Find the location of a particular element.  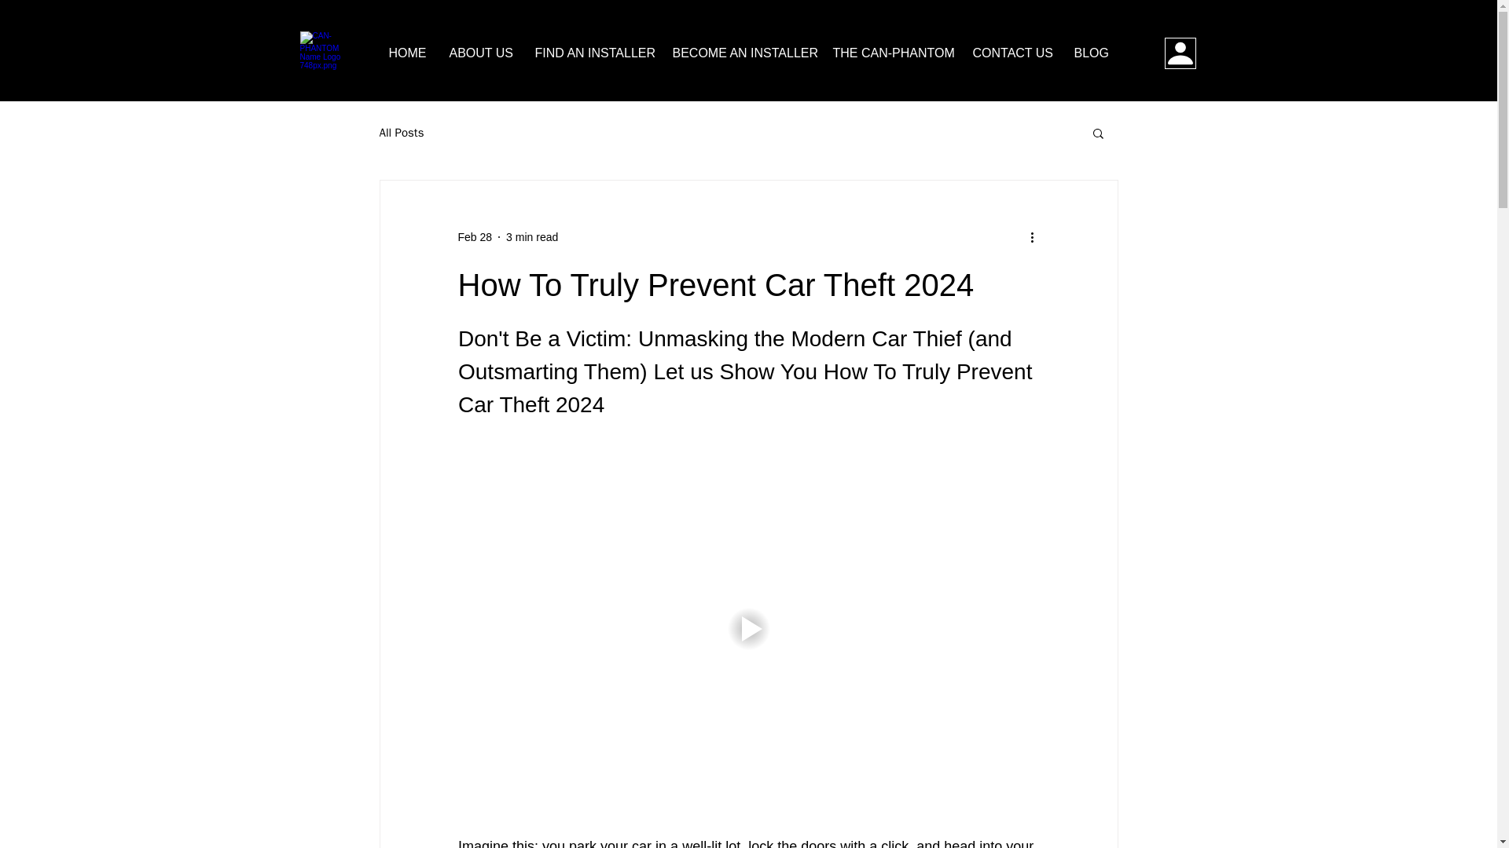

THE CAN-PHANTOM is located at coordinates (890, 53).